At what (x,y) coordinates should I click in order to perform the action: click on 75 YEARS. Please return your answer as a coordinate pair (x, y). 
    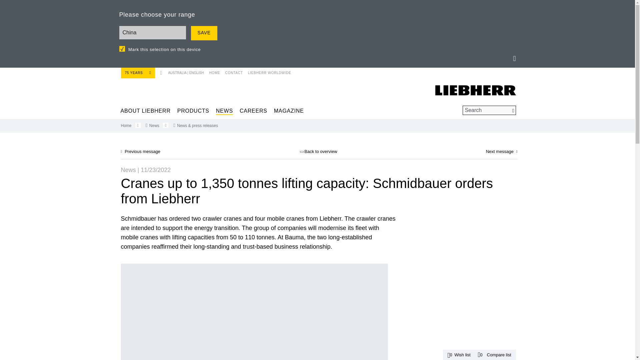
    Looking at the image, I should click on (138, 73).